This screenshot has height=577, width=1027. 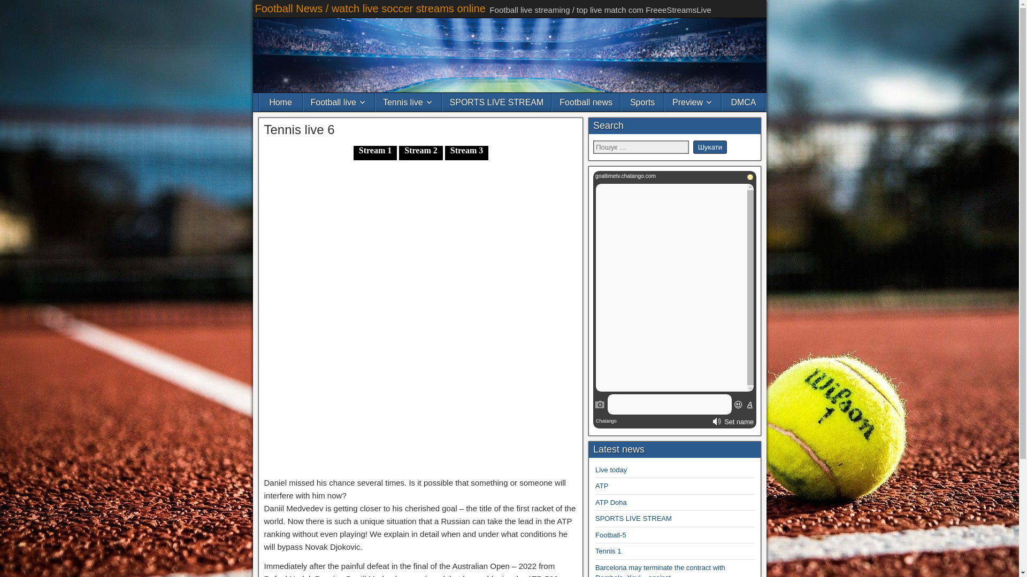 I want to click on DMCA, so click(x=744, y=102).